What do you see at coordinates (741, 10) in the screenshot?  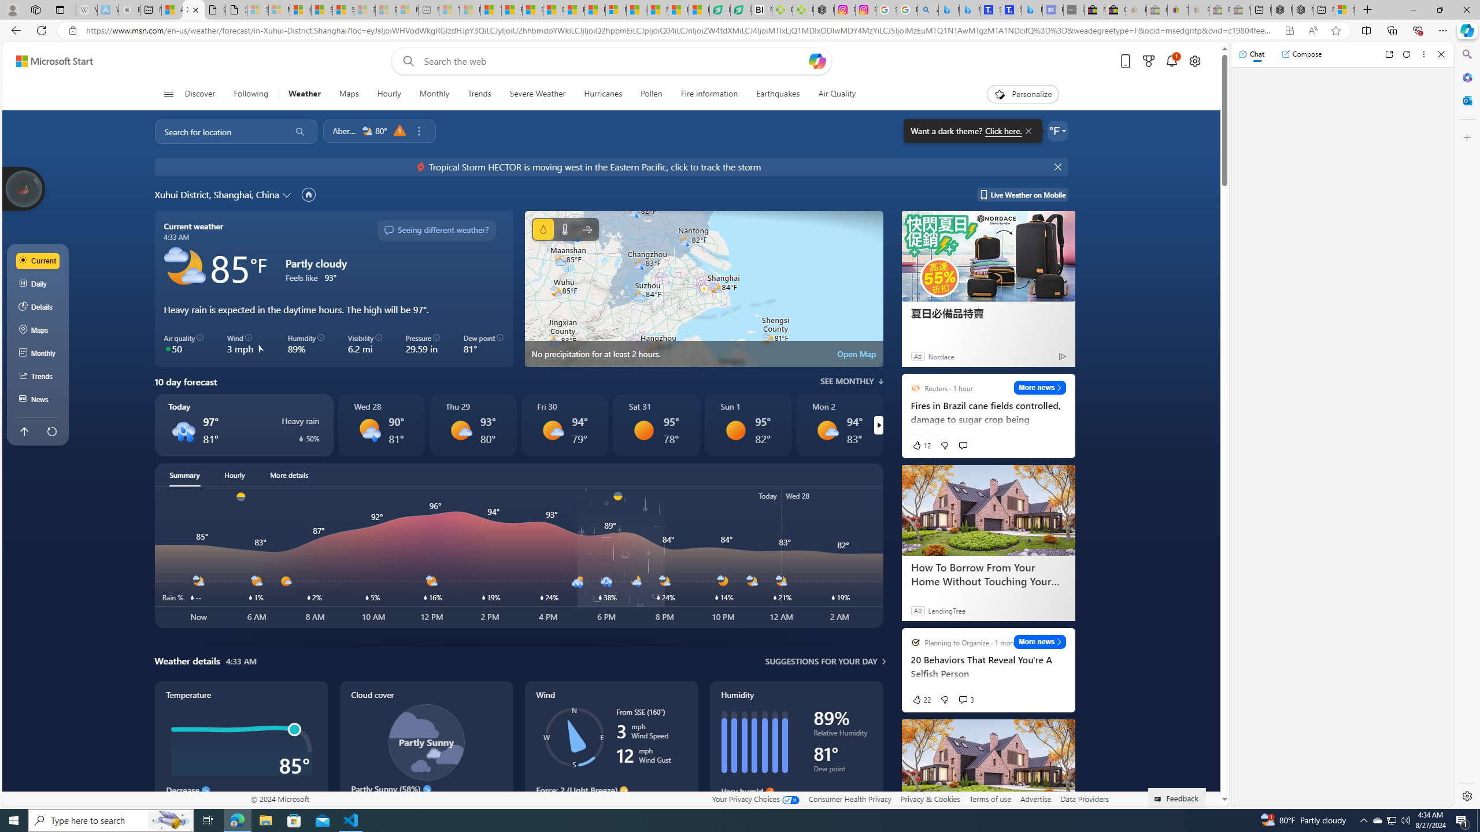 I see `LendingTree - Compare Lenders` at bounding box center [741, 10].